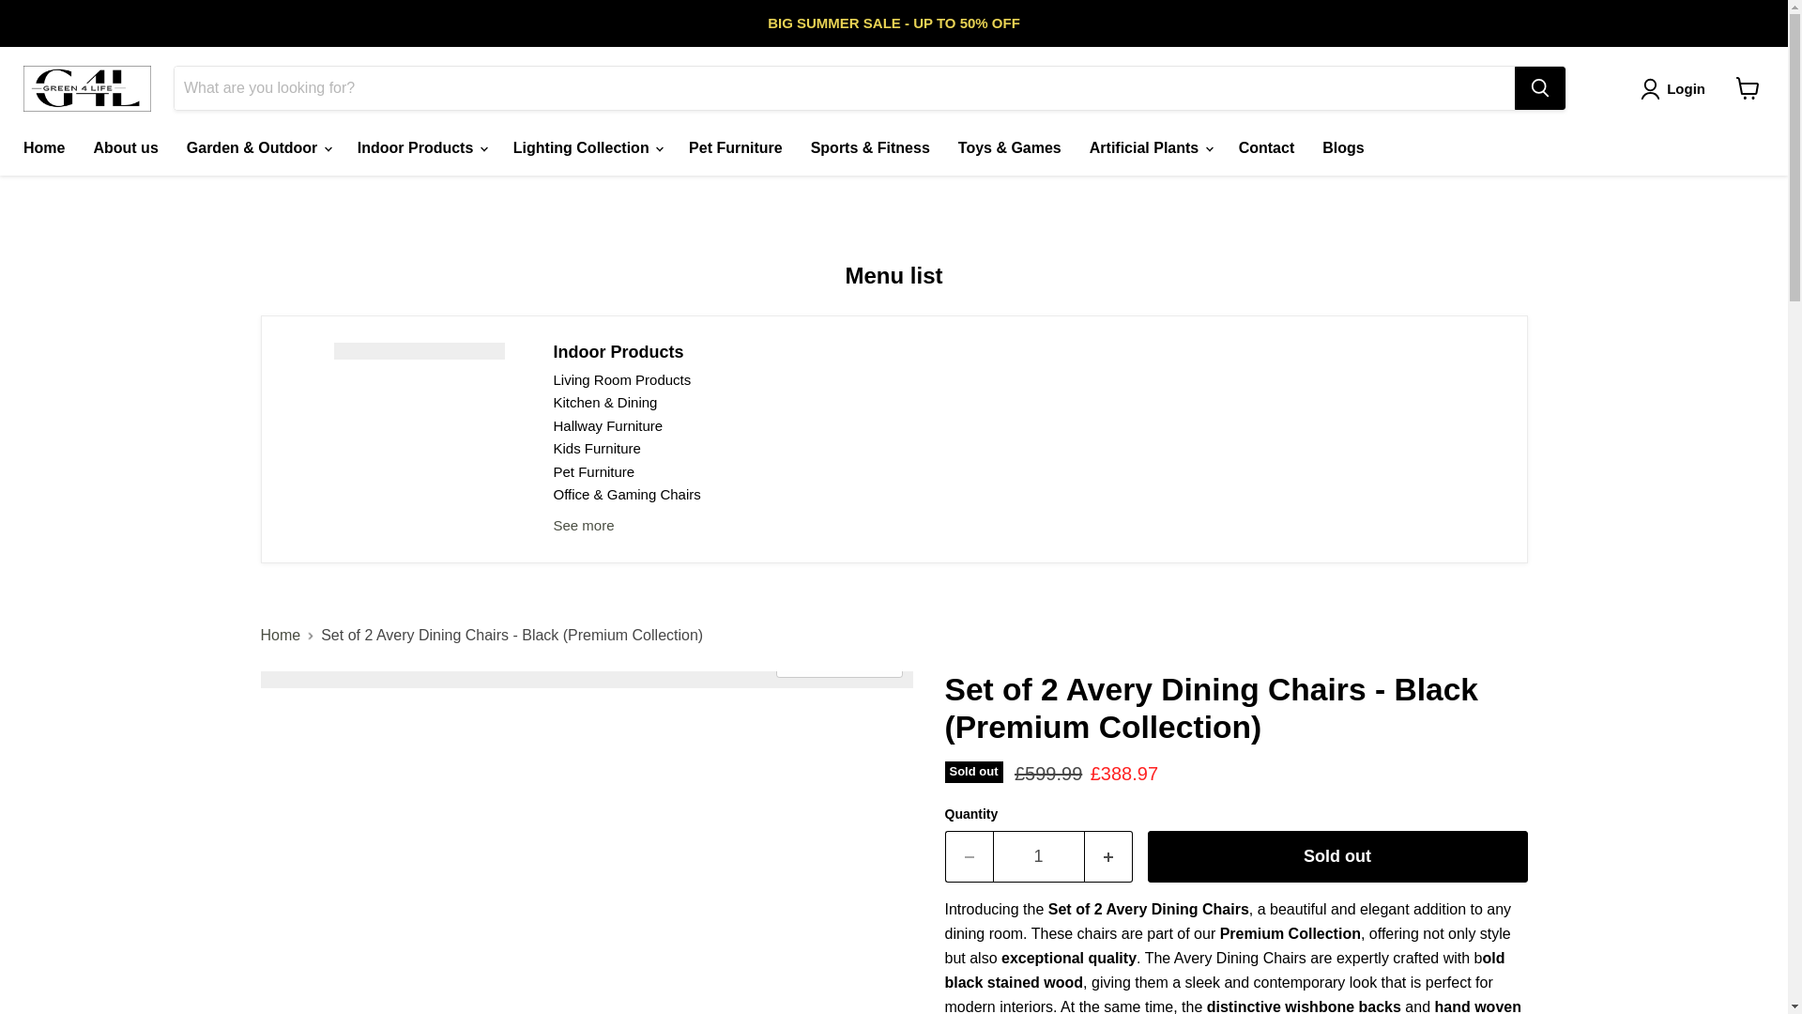 The image size is (1802, 1014). Describe the element at coordinates (1038, 856) in the screenshot. I see `1` at that location.